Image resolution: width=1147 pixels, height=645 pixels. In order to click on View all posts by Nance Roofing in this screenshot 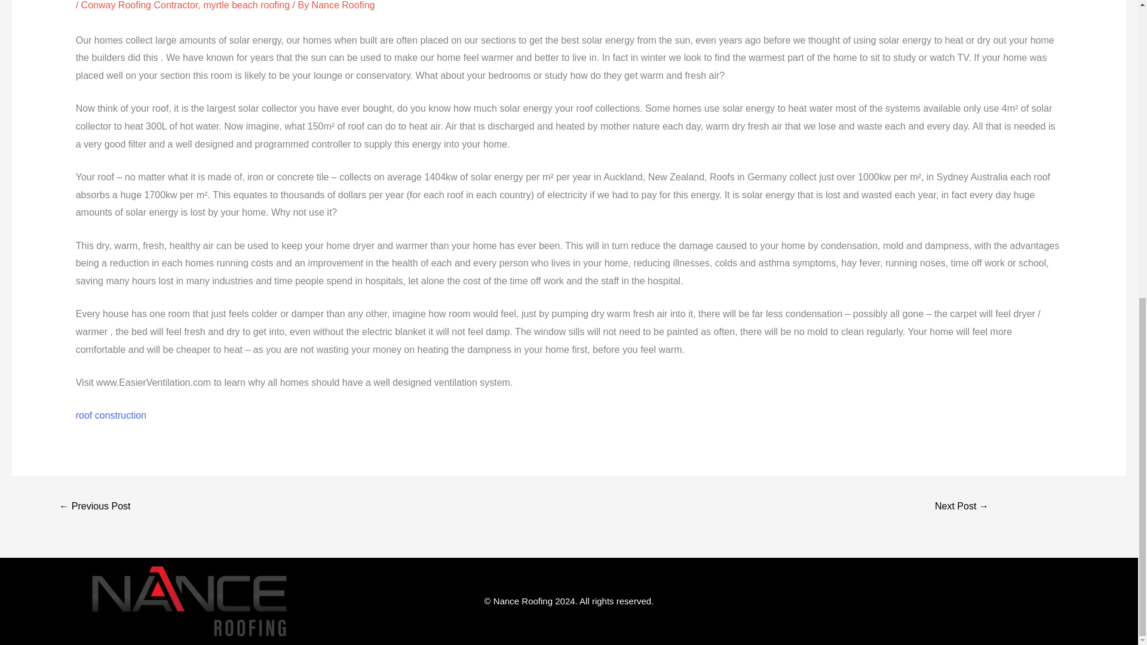, I will do `click(343, 5)`.